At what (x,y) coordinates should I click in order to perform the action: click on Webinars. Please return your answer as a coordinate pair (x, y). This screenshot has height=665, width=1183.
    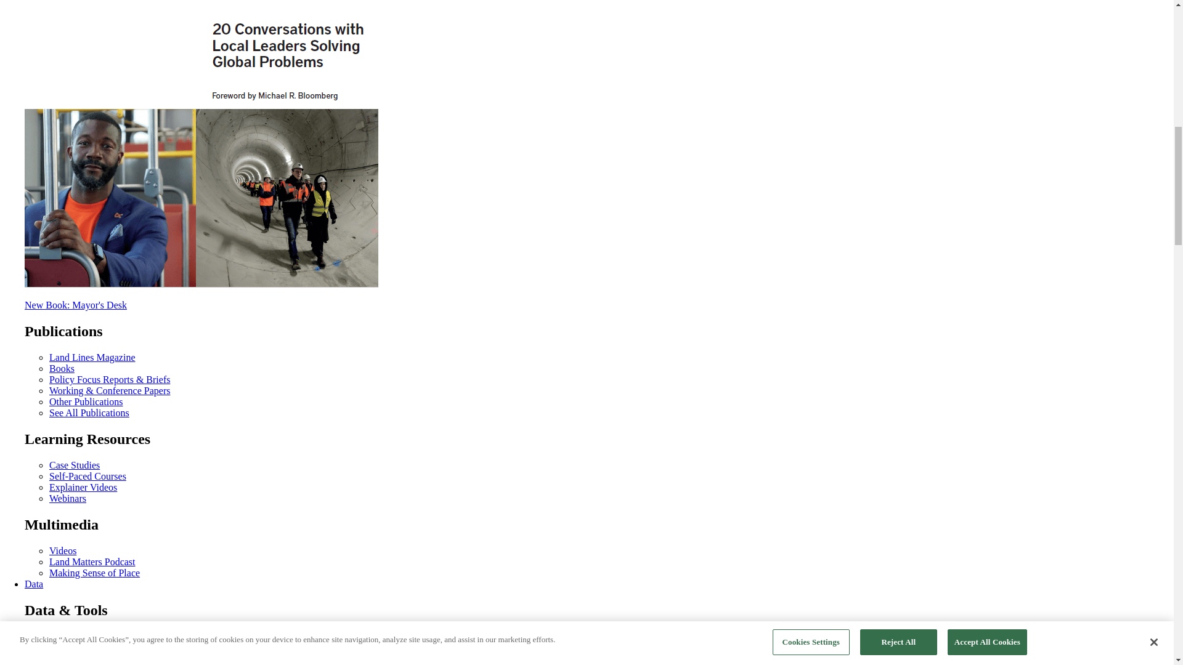
    Looking at the image, I should click on (68, 498).